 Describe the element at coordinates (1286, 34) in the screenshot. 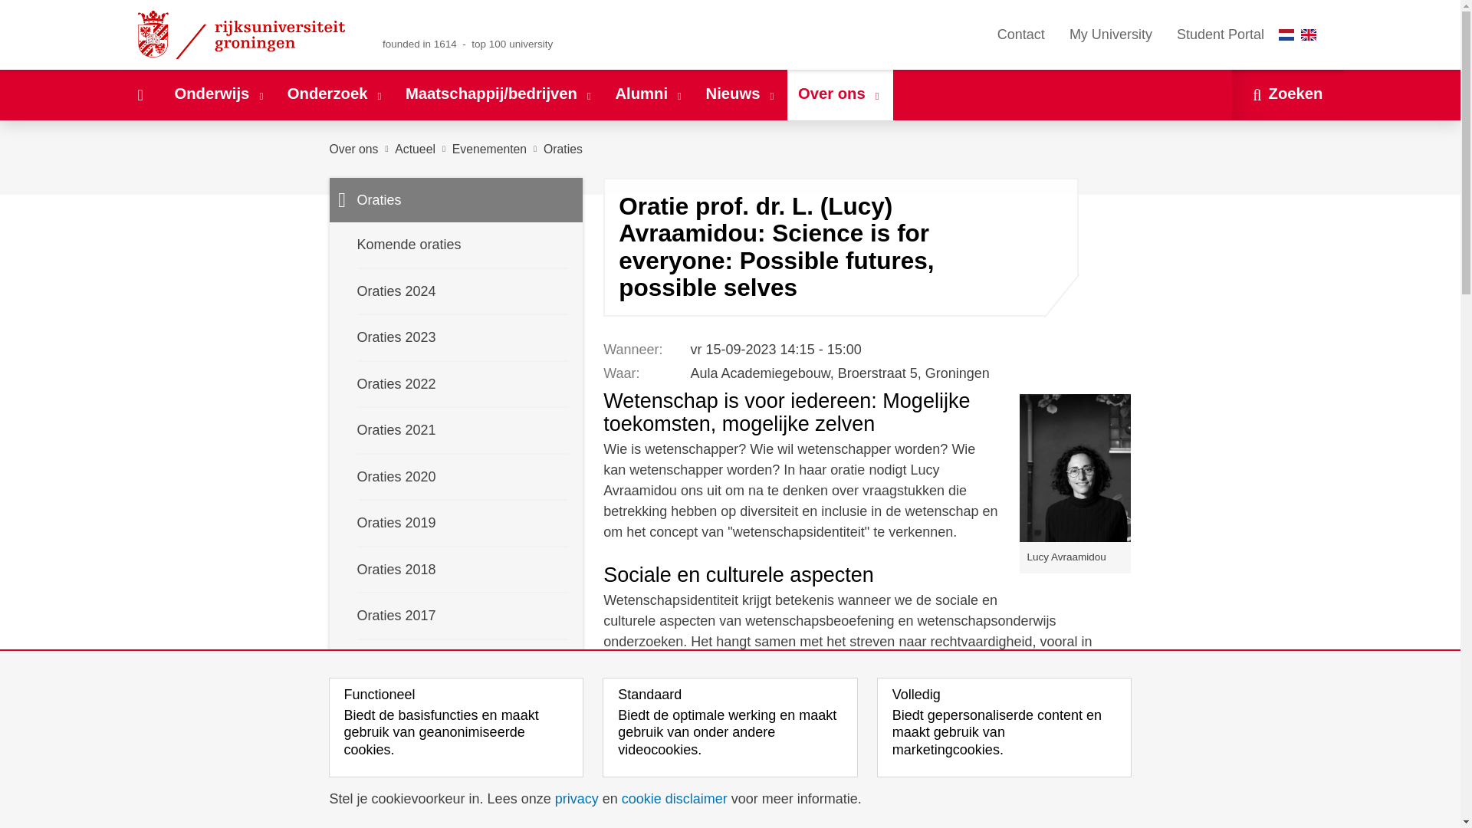

I see `Nederlands` at that location.